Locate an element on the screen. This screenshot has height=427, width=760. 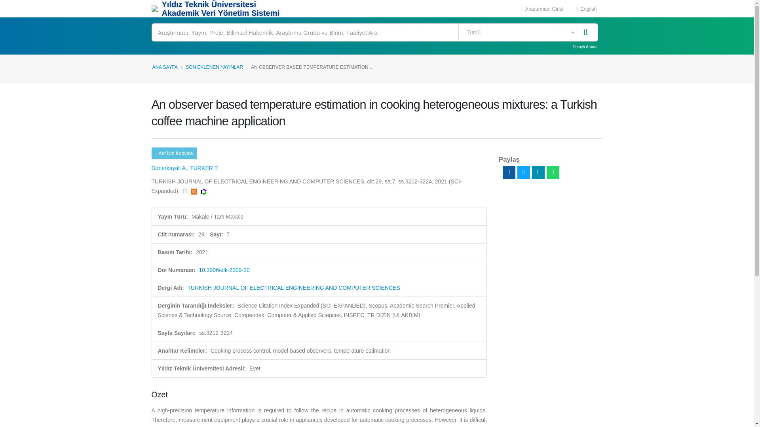
ANA SAYFA is located at coordinates (165, 67).